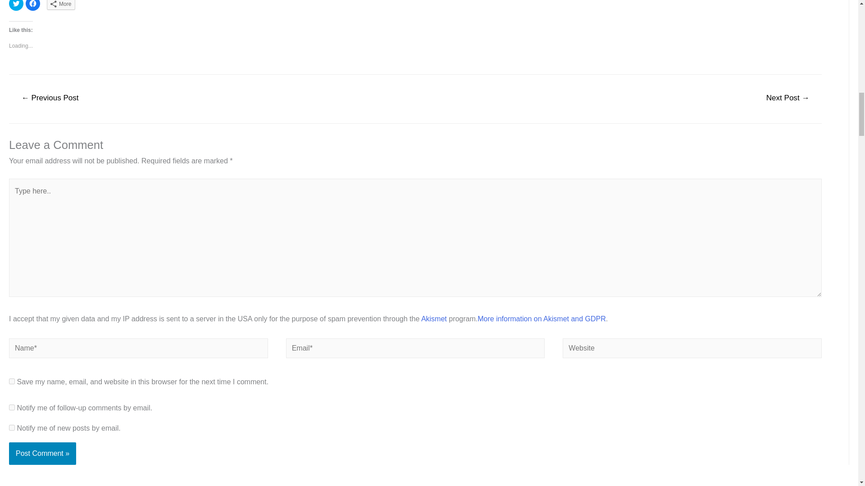  Describe the element at coordinates (12, 427) in the screenshot. I see `subscribe` at that location.